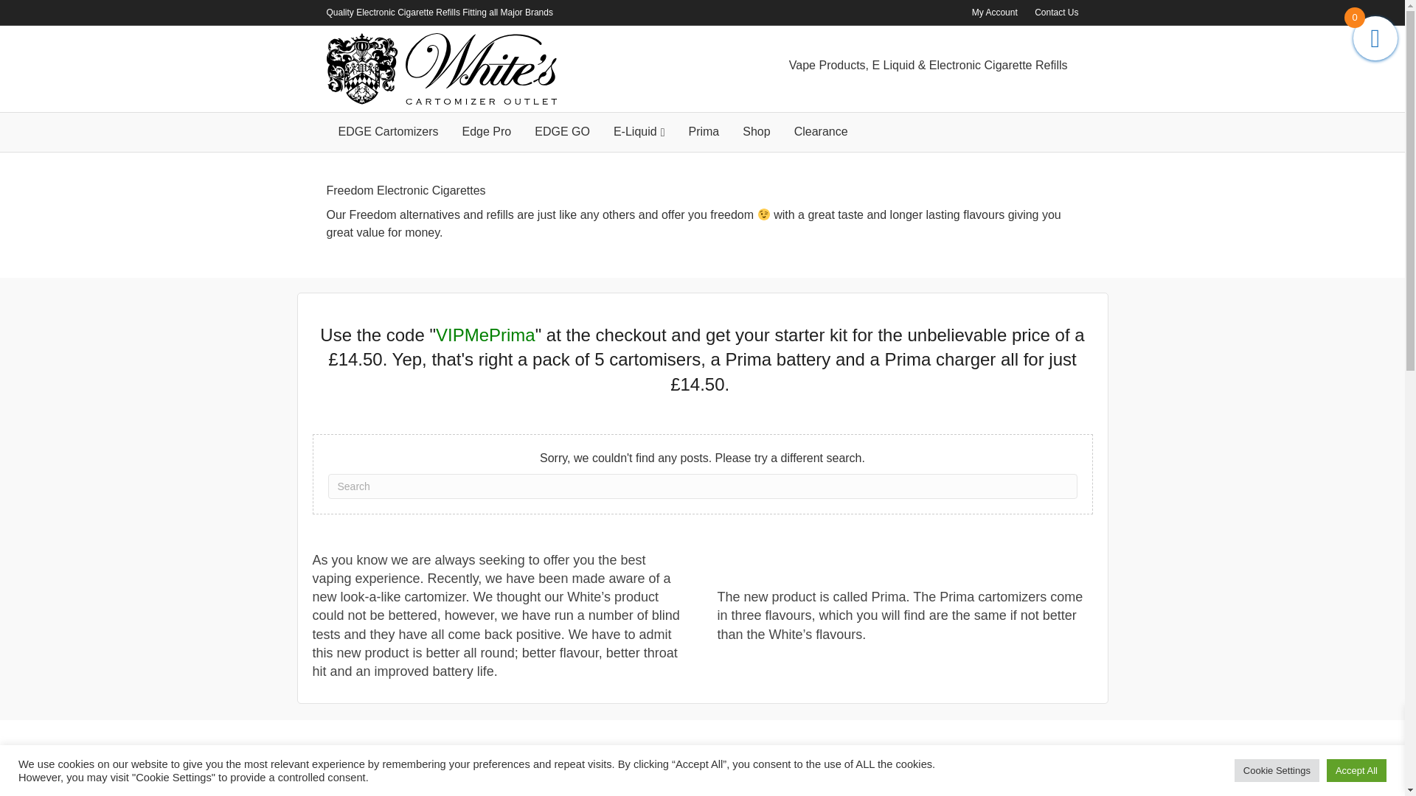 The width and height of the screenshot is (1416, 796). I want to click on Edge Pro, so click(487, 132).